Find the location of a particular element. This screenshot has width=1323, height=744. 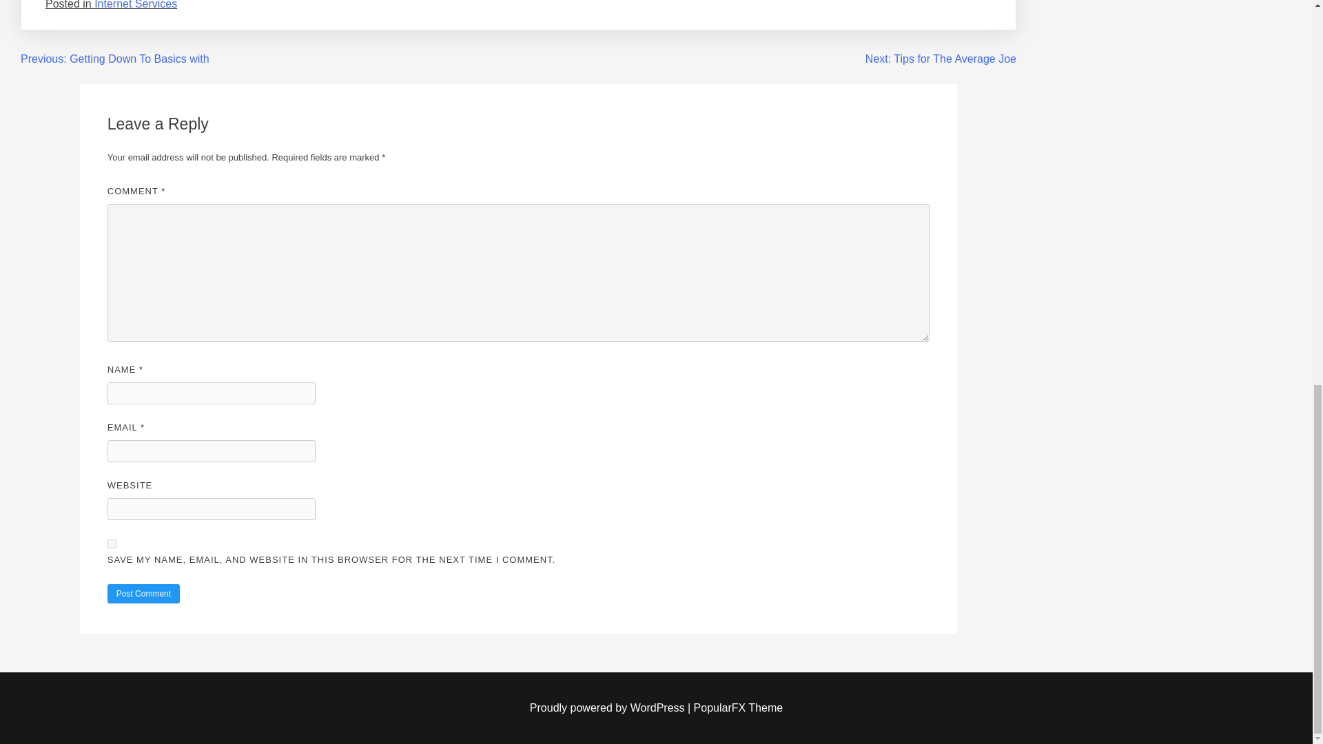

Proudly powered by WordPress is located at coordinates (609, 707).